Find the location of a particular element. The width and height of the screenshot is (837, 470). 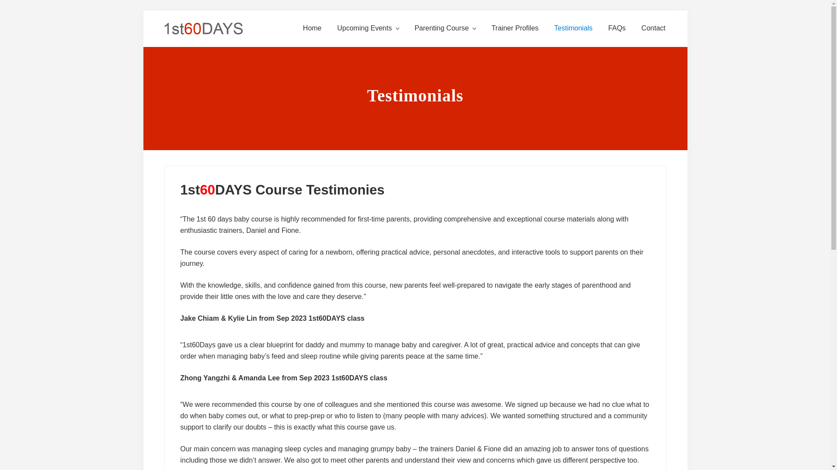

Contact is located at coordinates (653, 28).